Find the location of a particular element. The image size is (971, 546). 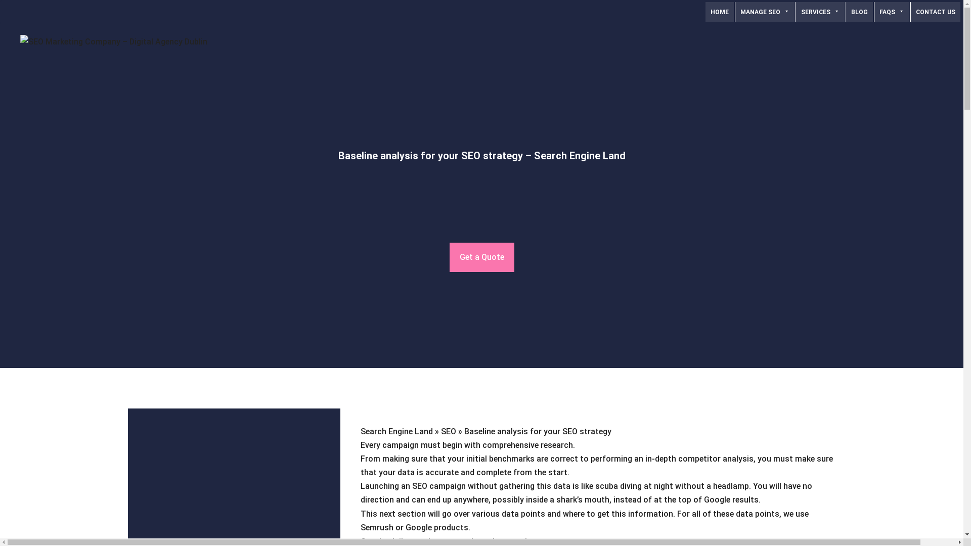

MANAGE SEO is located at coordinates (765, 12).